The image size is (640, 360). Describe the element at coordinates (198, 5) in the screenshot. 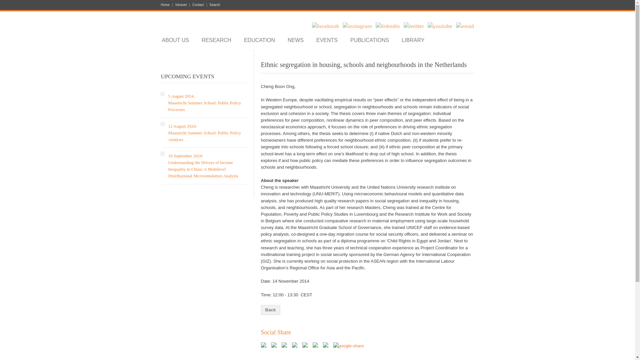

I see `Contact` at that location.